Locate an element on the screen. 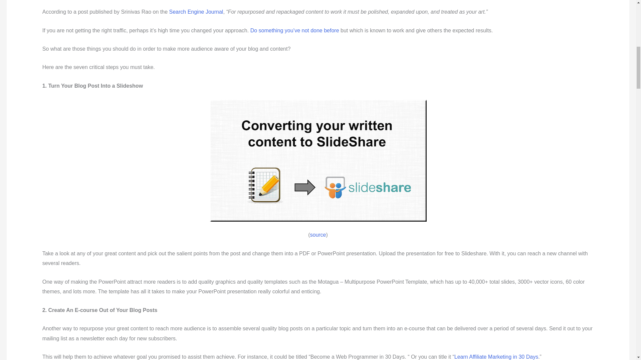  Learn Affiliate Marketing in 30 Days is located at coordinates (496, 357).